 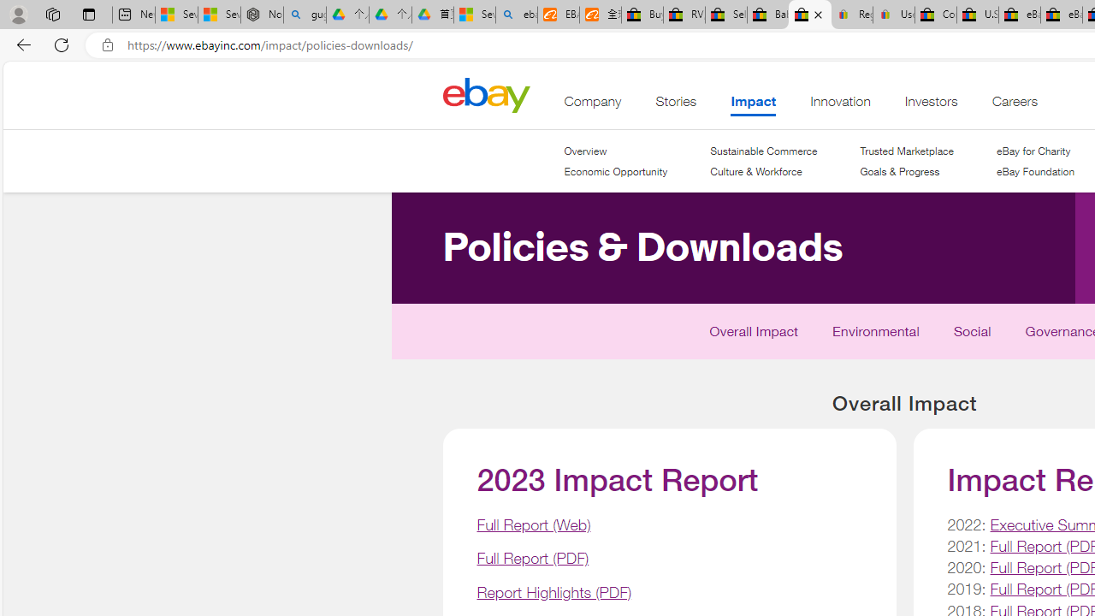 What do you see at coordinates (544, 340) in the screenshot?
I see `Policies & Downloads` at bounding box center [544, 340].